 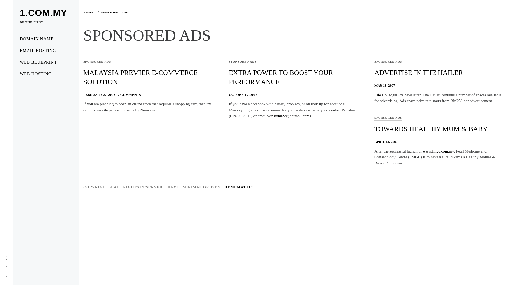 I want to click on SPONSORED ADS, so click(x=97, y=62).